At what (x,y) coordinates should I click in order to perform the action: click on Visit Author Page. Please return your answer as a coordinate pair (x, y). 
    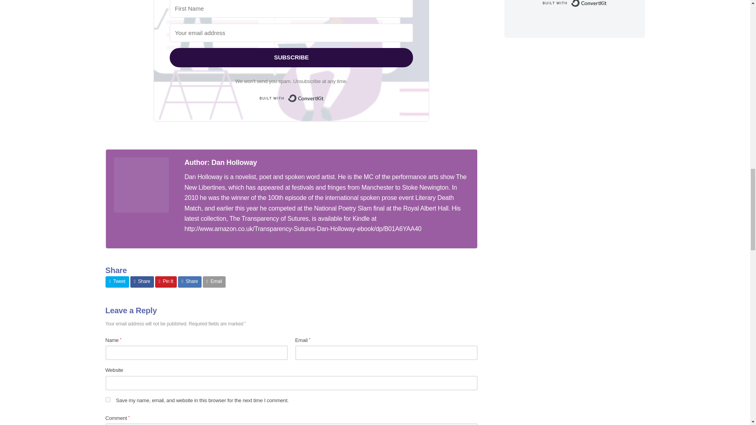
    Looking at the image, I should click on (141, 185).